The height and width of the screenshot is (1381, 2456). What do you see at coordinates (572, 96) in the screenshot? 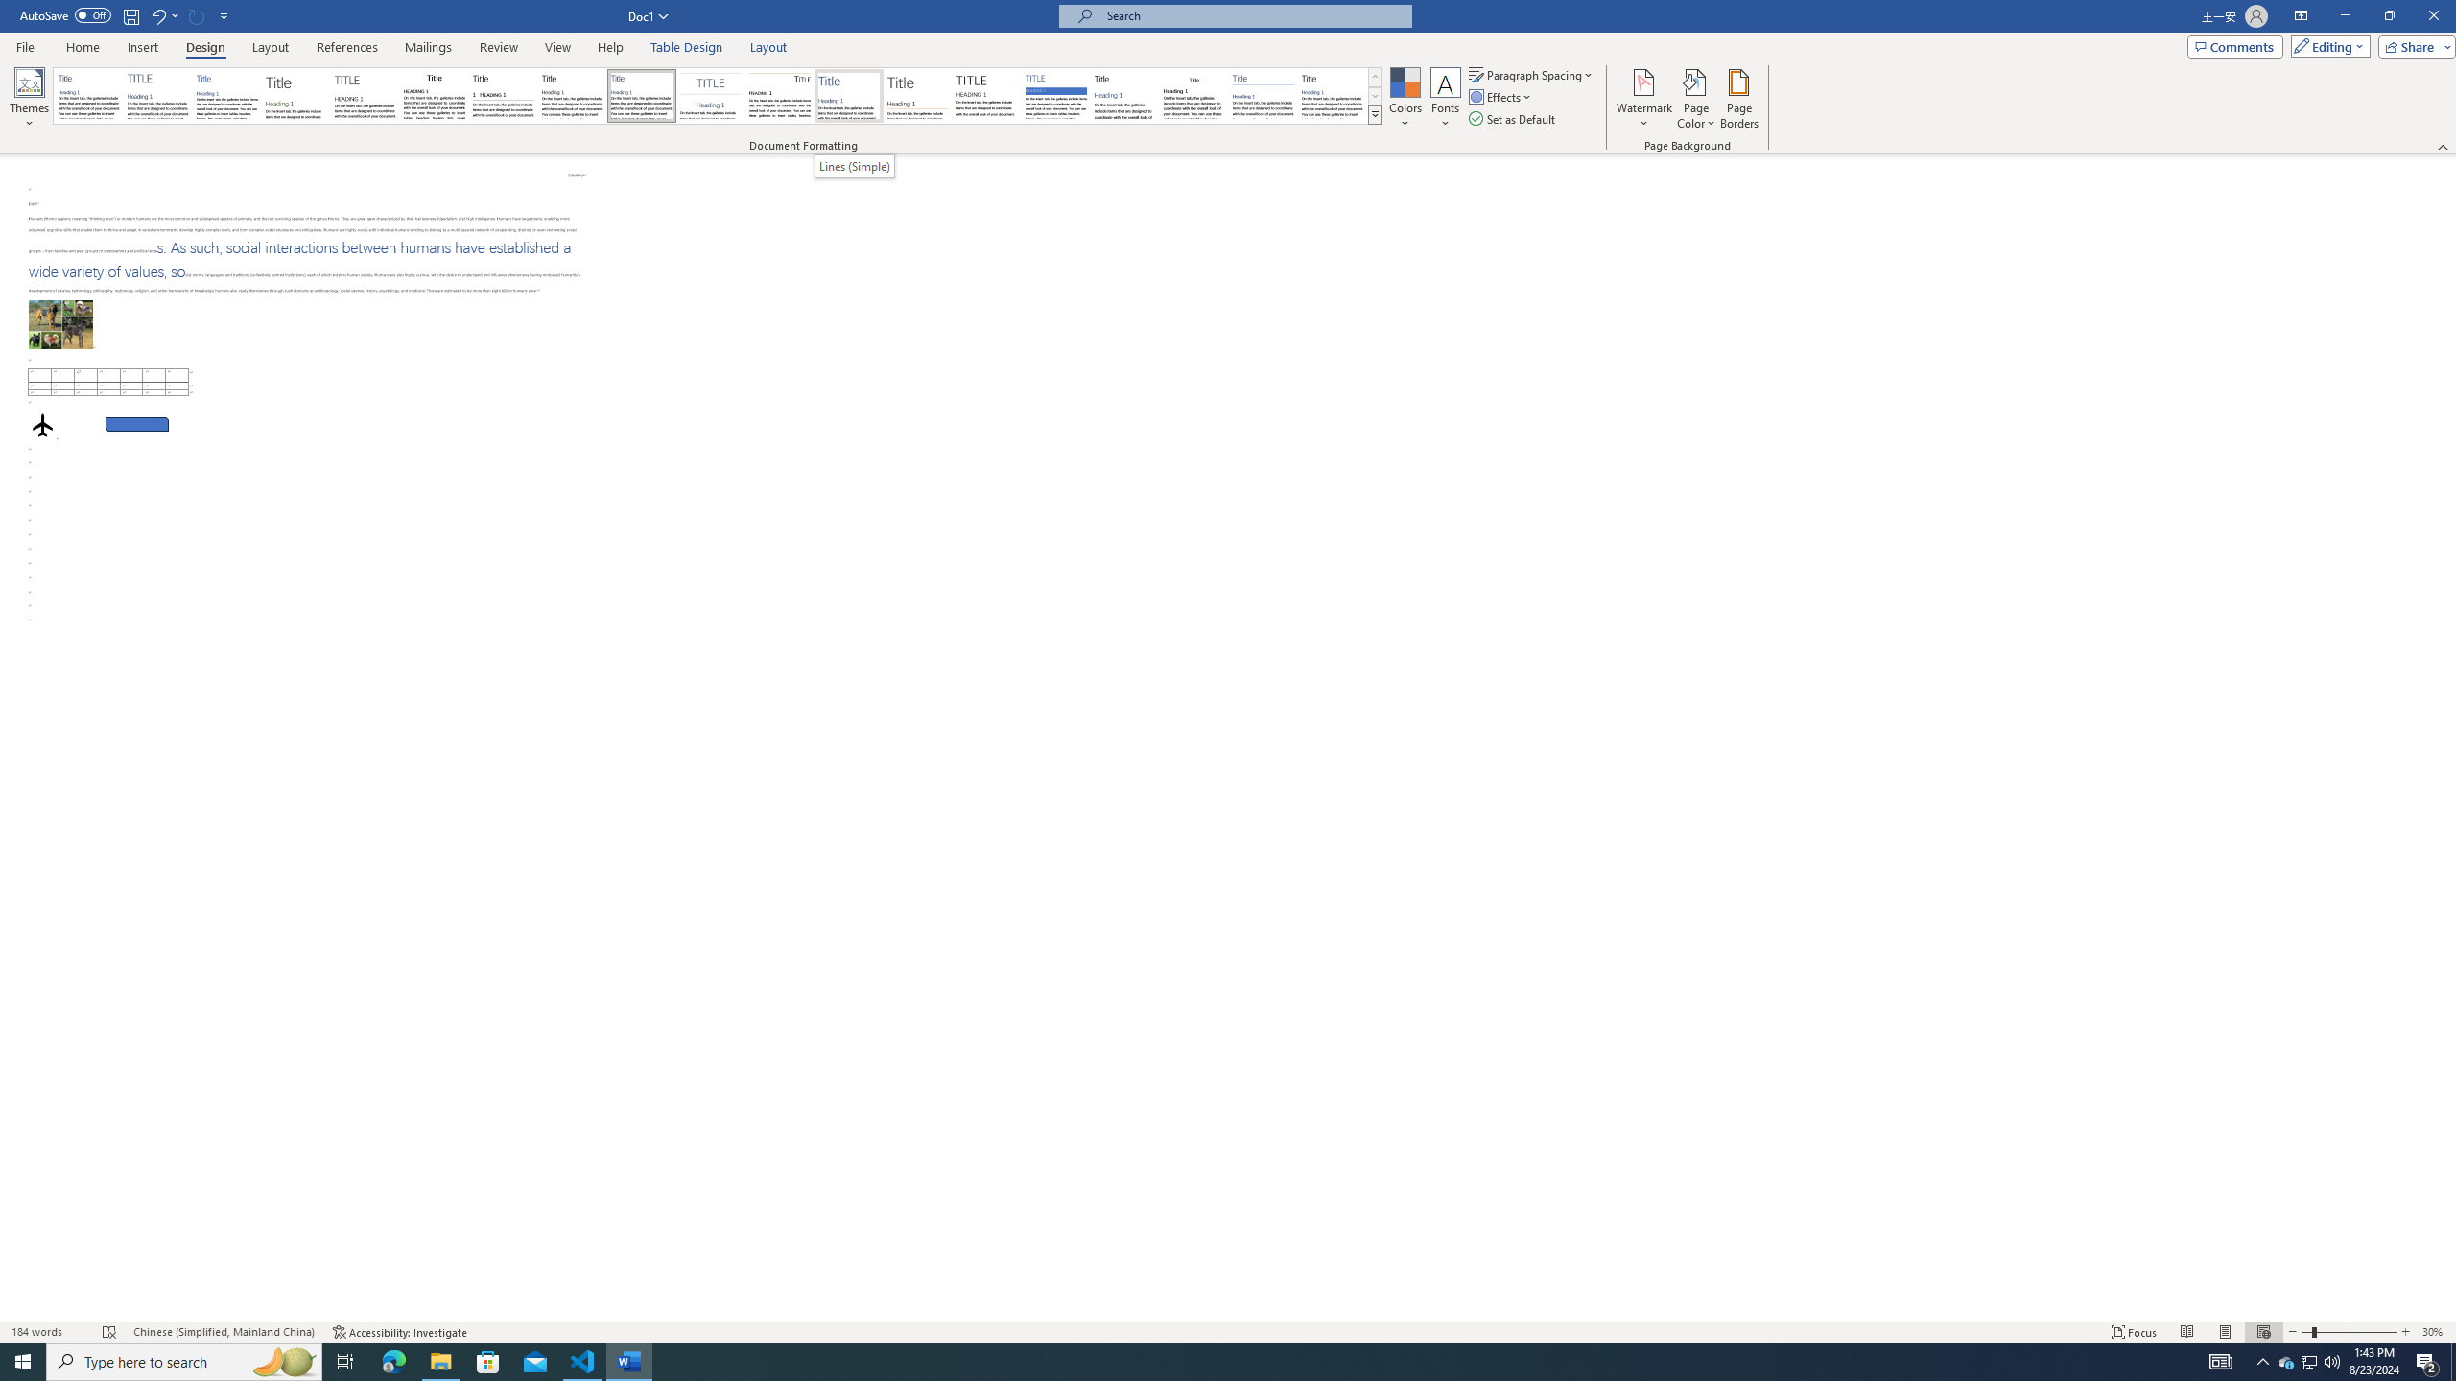
I see `Black & White (Word 2013)` at bounding box center [572, 96].